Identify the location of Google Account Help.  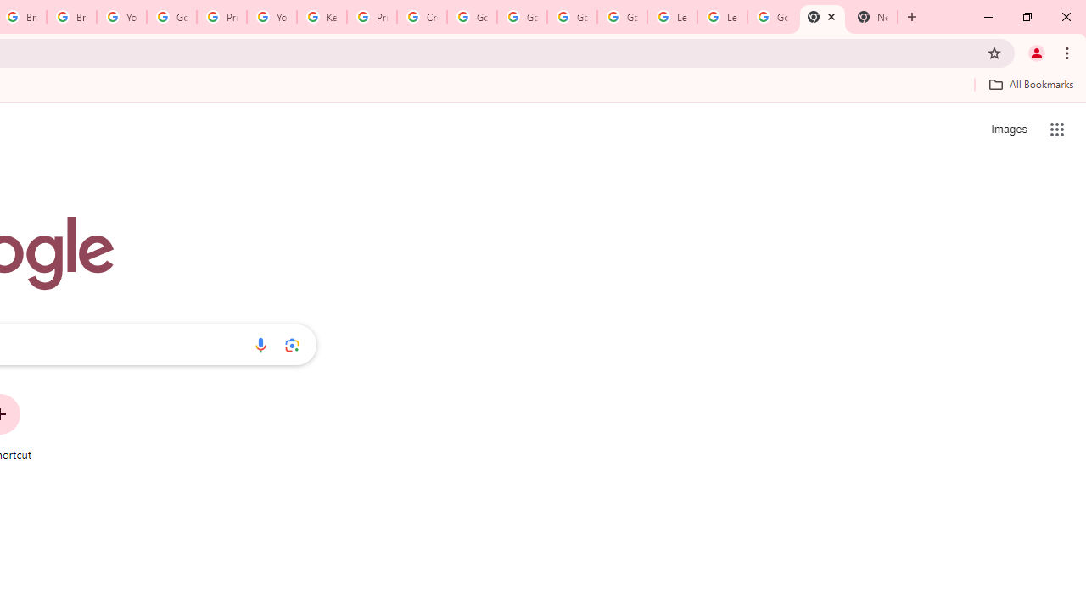
(523, 17).